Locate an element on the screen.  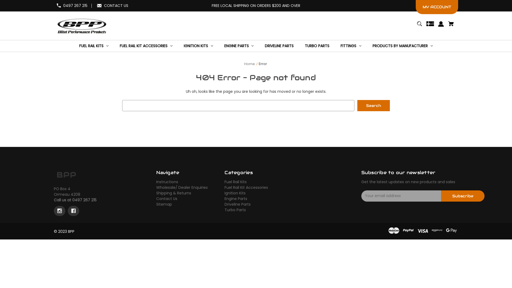
MY ACCOUNT is located at coordinates (437, 7).